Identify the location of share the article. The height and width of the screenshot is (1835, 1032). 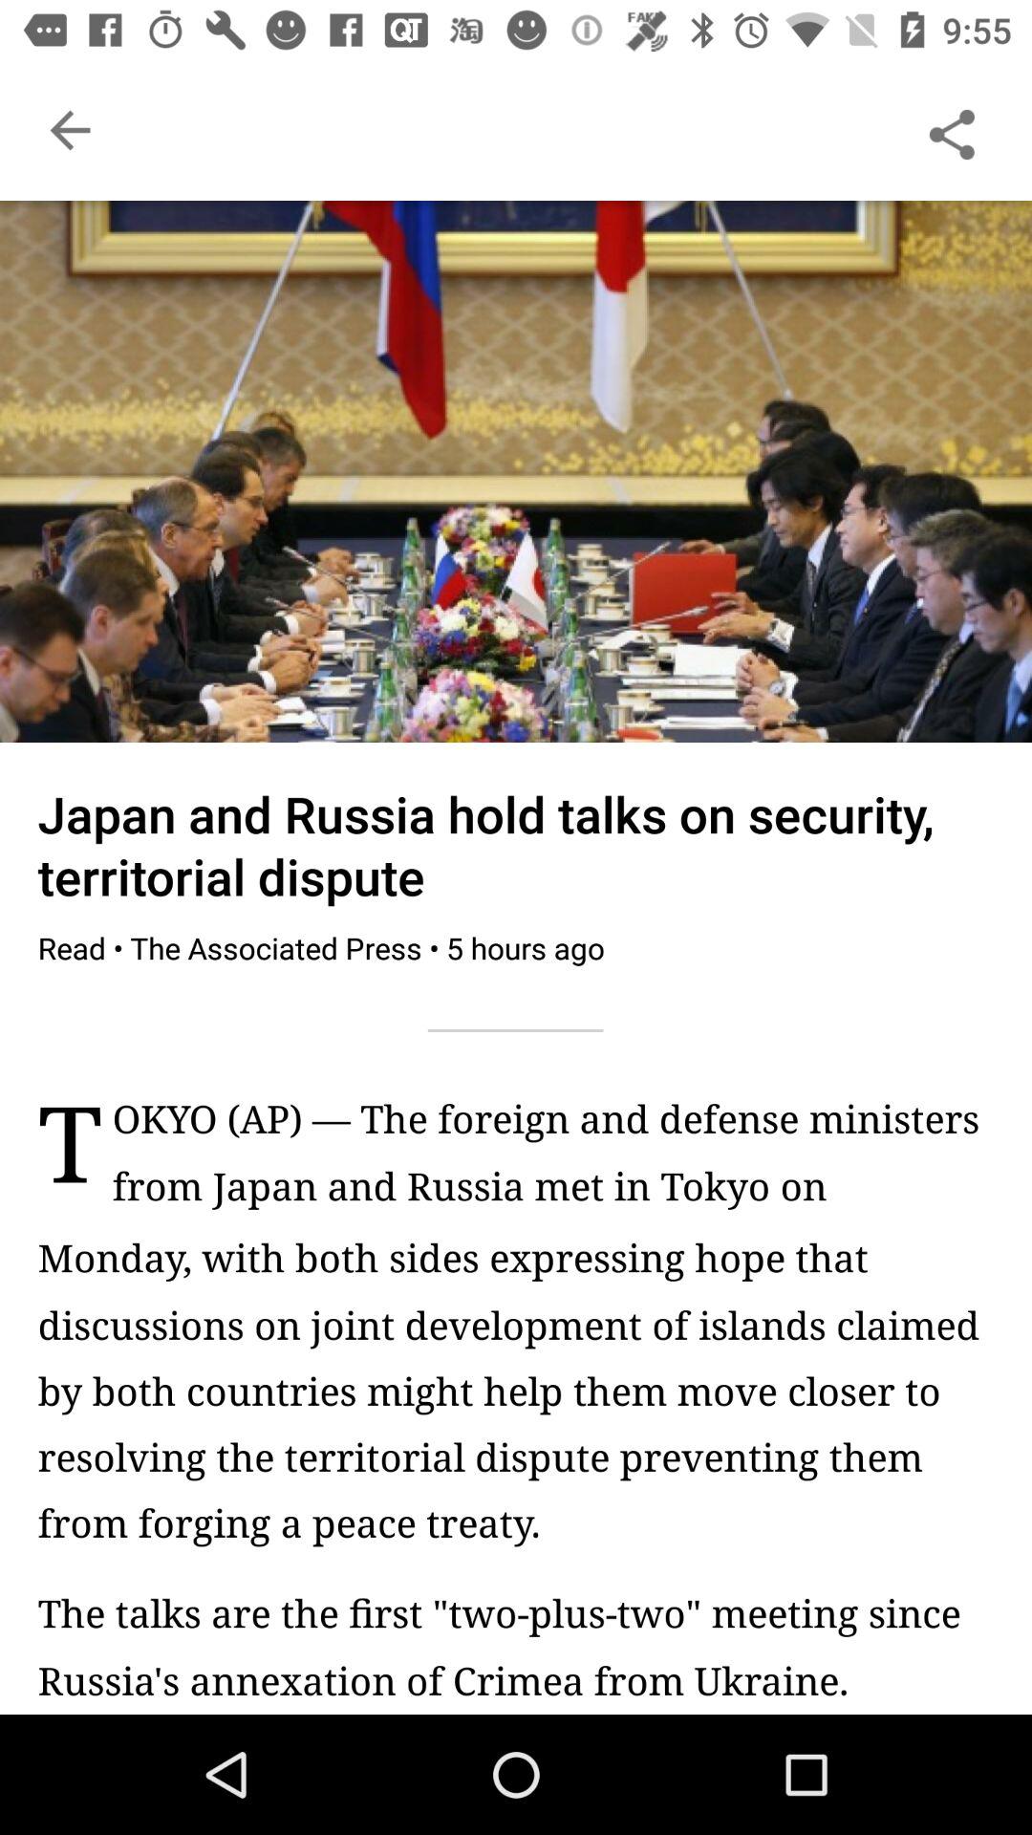
(952, 130).